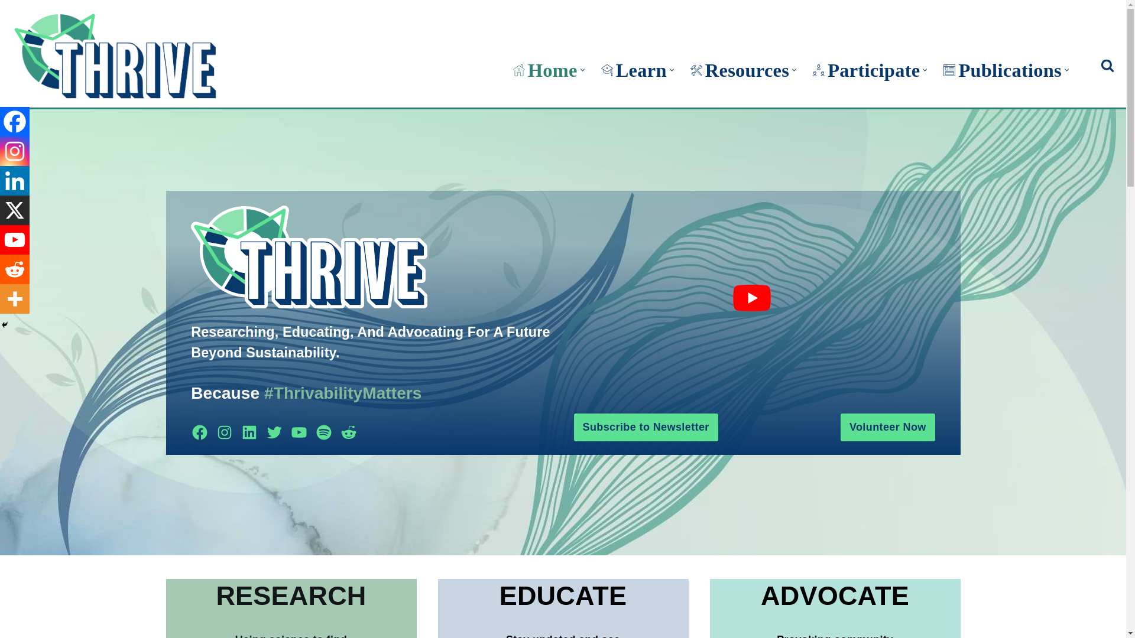 This screenshot has height=638, width=1135. Describe the element at coordinates (9, 25) in the screenshot. I see `Skip to content` at that location.